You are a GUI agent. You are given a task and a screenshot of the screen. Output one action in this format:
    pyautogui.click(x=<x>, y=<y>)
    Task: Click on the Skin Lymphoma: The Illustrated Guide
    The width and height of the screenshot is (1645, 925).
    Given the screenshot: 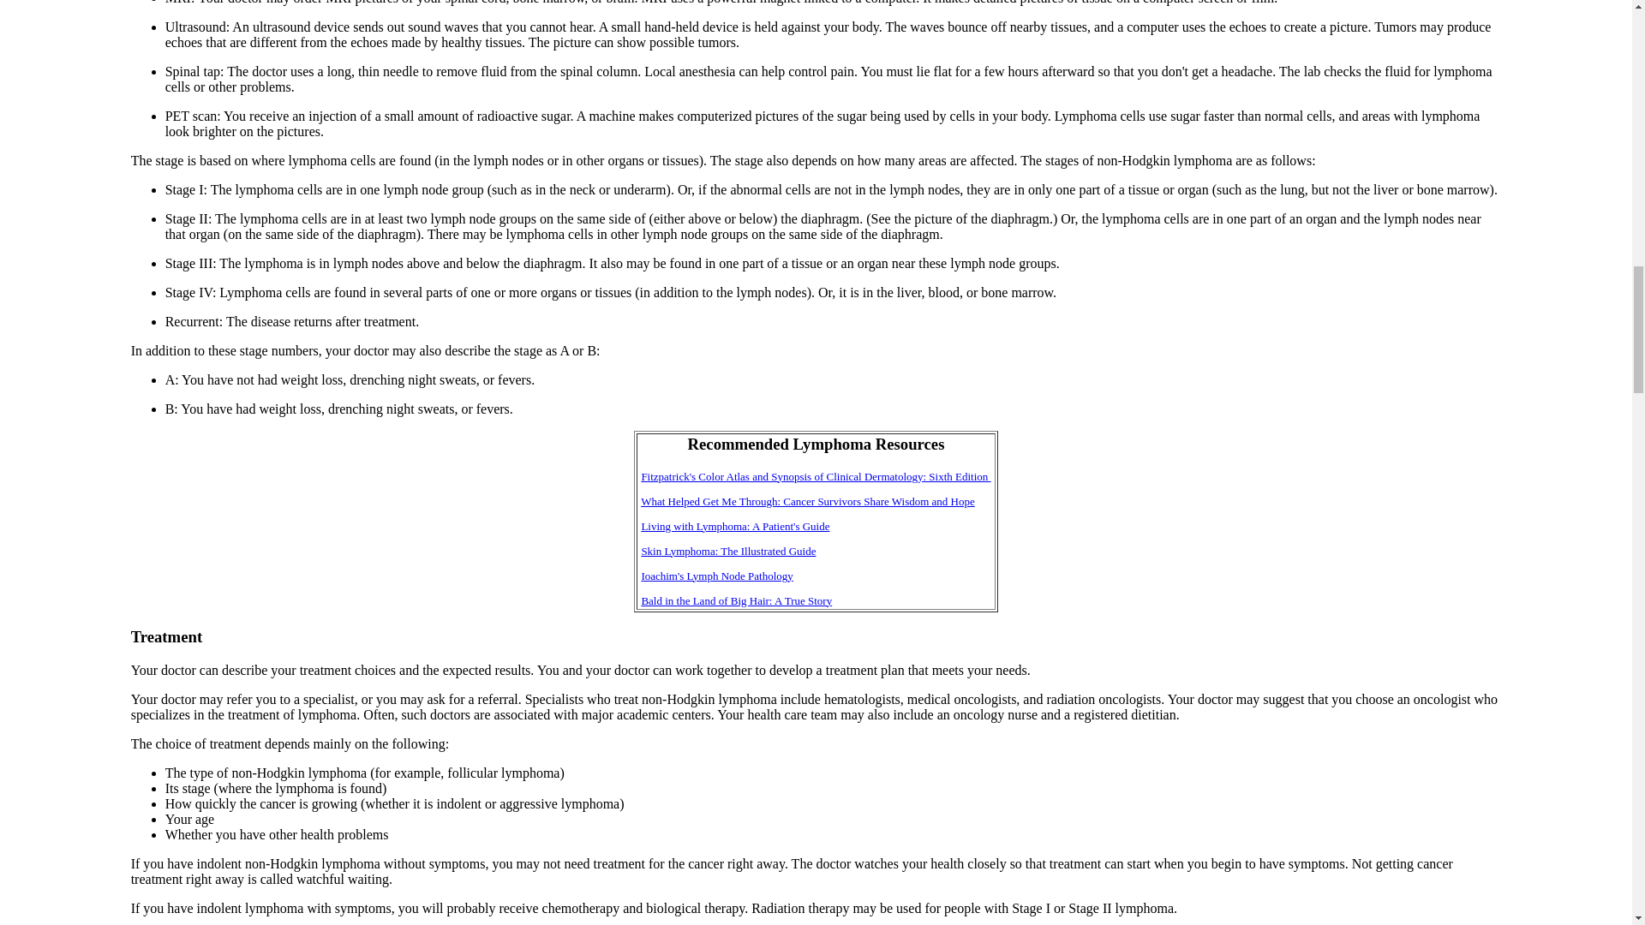 What is the action you would take?
    pyautogui.click(x=728, y=552)
    